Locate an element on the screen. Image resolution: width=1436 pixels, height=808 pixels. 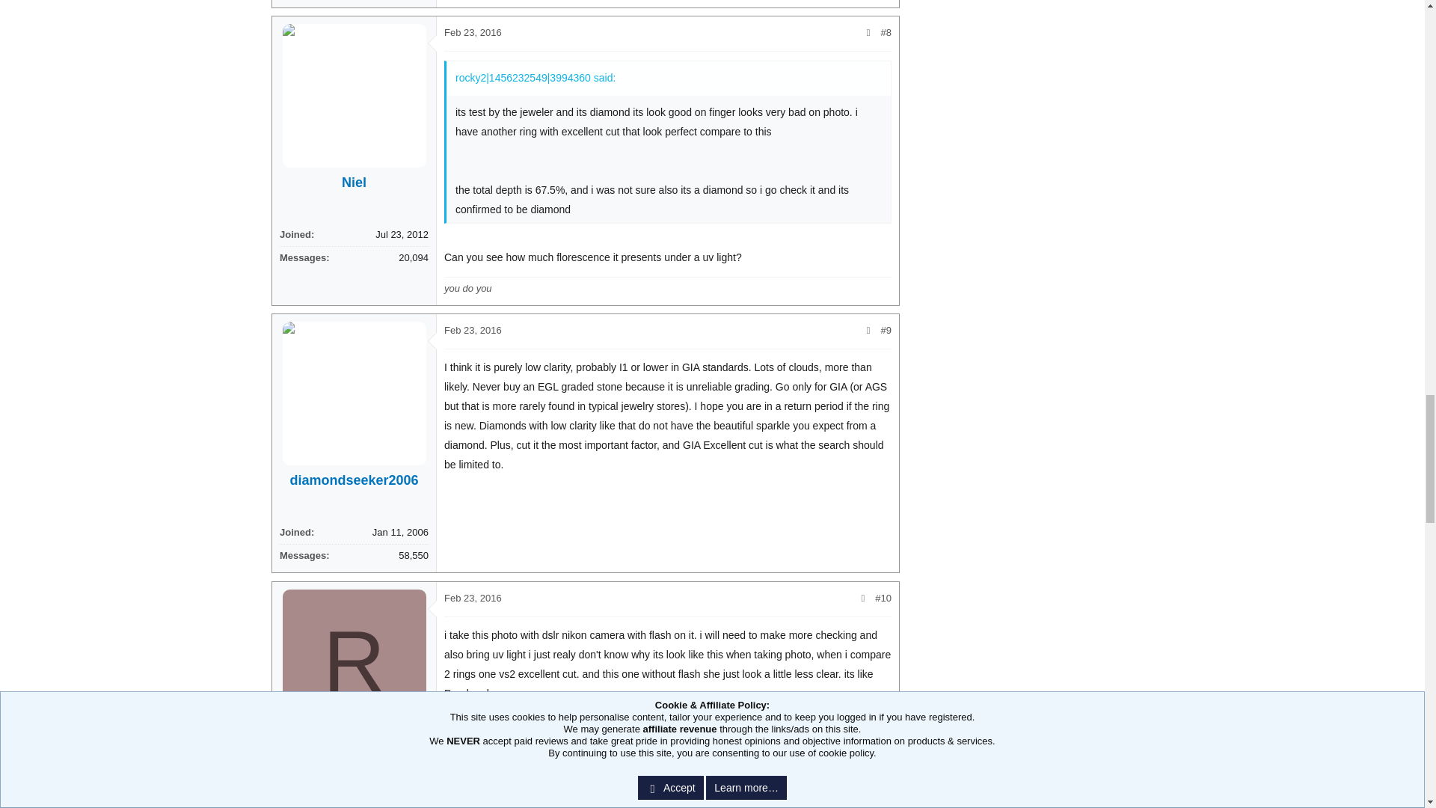
Feb 23, 2016 at 11:25 AM is located at coordinates (473, 499).